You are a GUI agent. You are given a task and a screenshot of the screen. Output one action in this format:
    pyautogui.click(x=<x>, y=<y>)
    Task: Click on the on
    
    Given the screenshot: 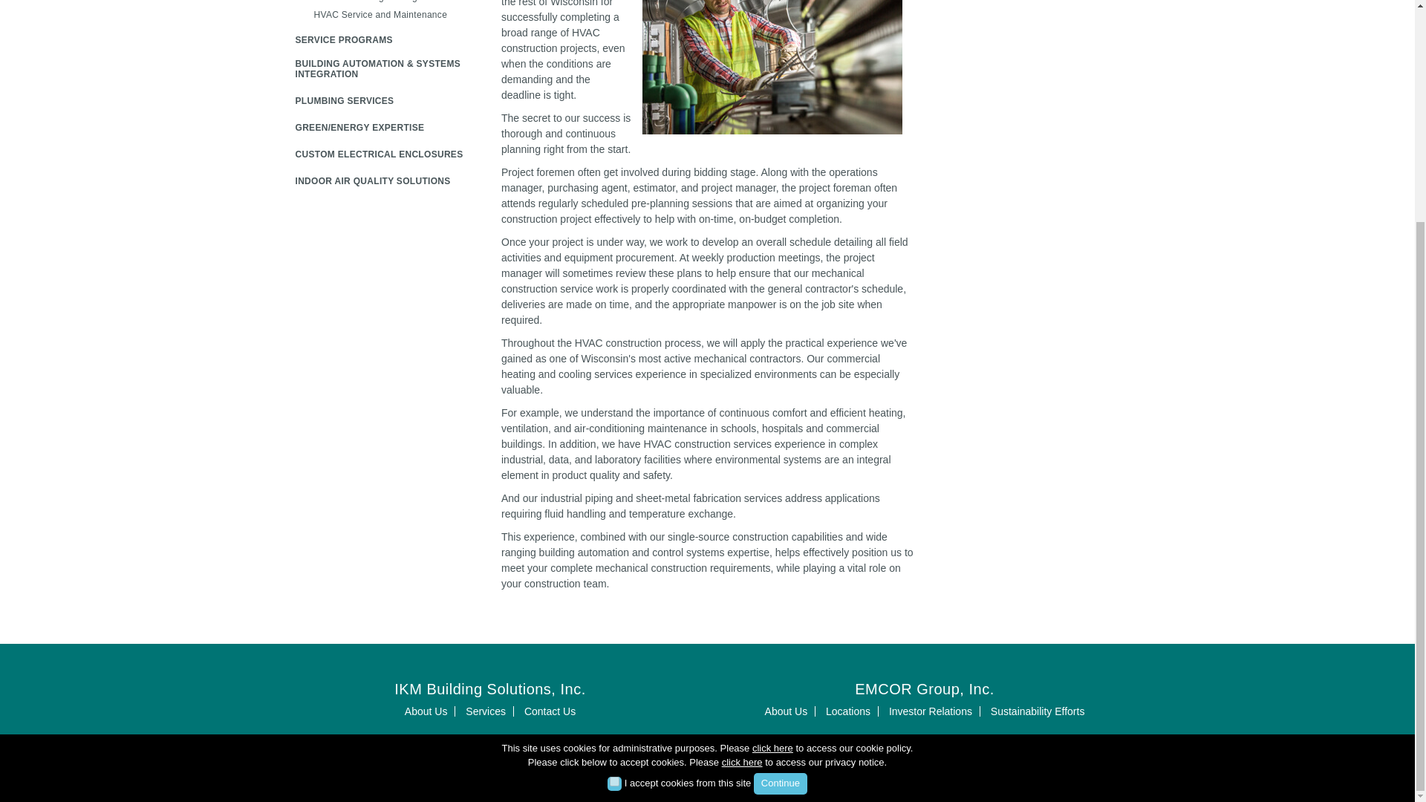 What is the action you would take?
    pyautogui.click(x=614, y=483)
    